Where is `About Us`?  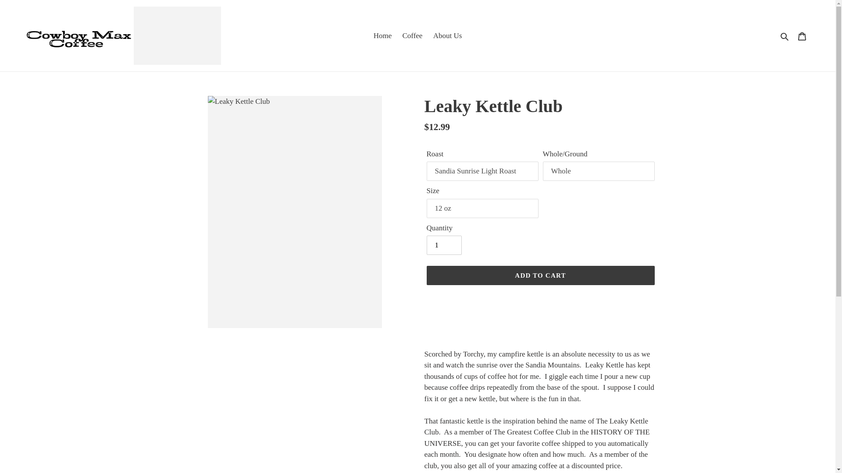
About Us is located at coordinates (447, 36).